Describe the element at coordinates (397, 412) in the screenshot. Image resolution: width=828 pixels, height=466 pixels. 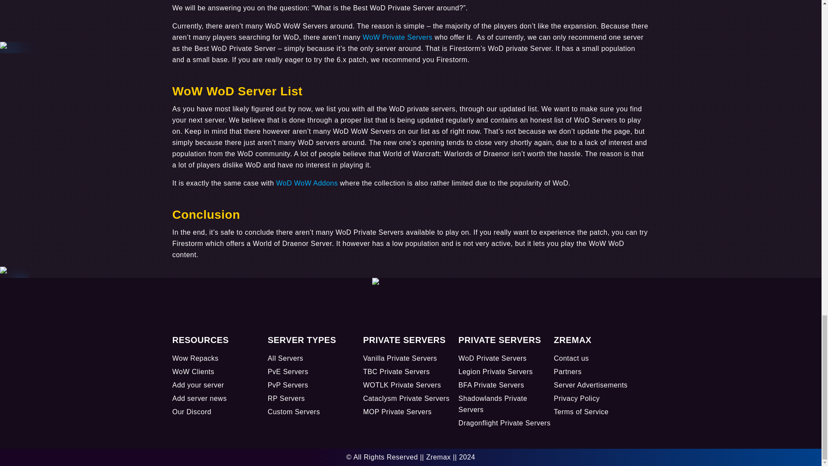
I see `MOP Private Servers` at that location.